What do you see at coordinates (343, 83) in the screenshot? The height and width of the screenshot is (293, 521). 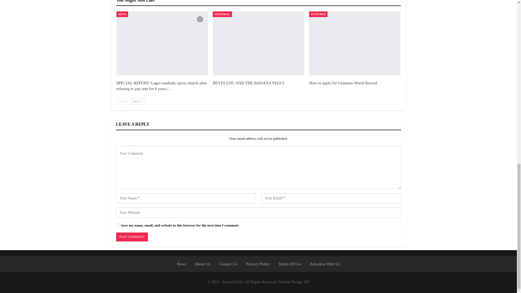 I see `How to apply for Guinness World Record` at bounding box center [343, 83].